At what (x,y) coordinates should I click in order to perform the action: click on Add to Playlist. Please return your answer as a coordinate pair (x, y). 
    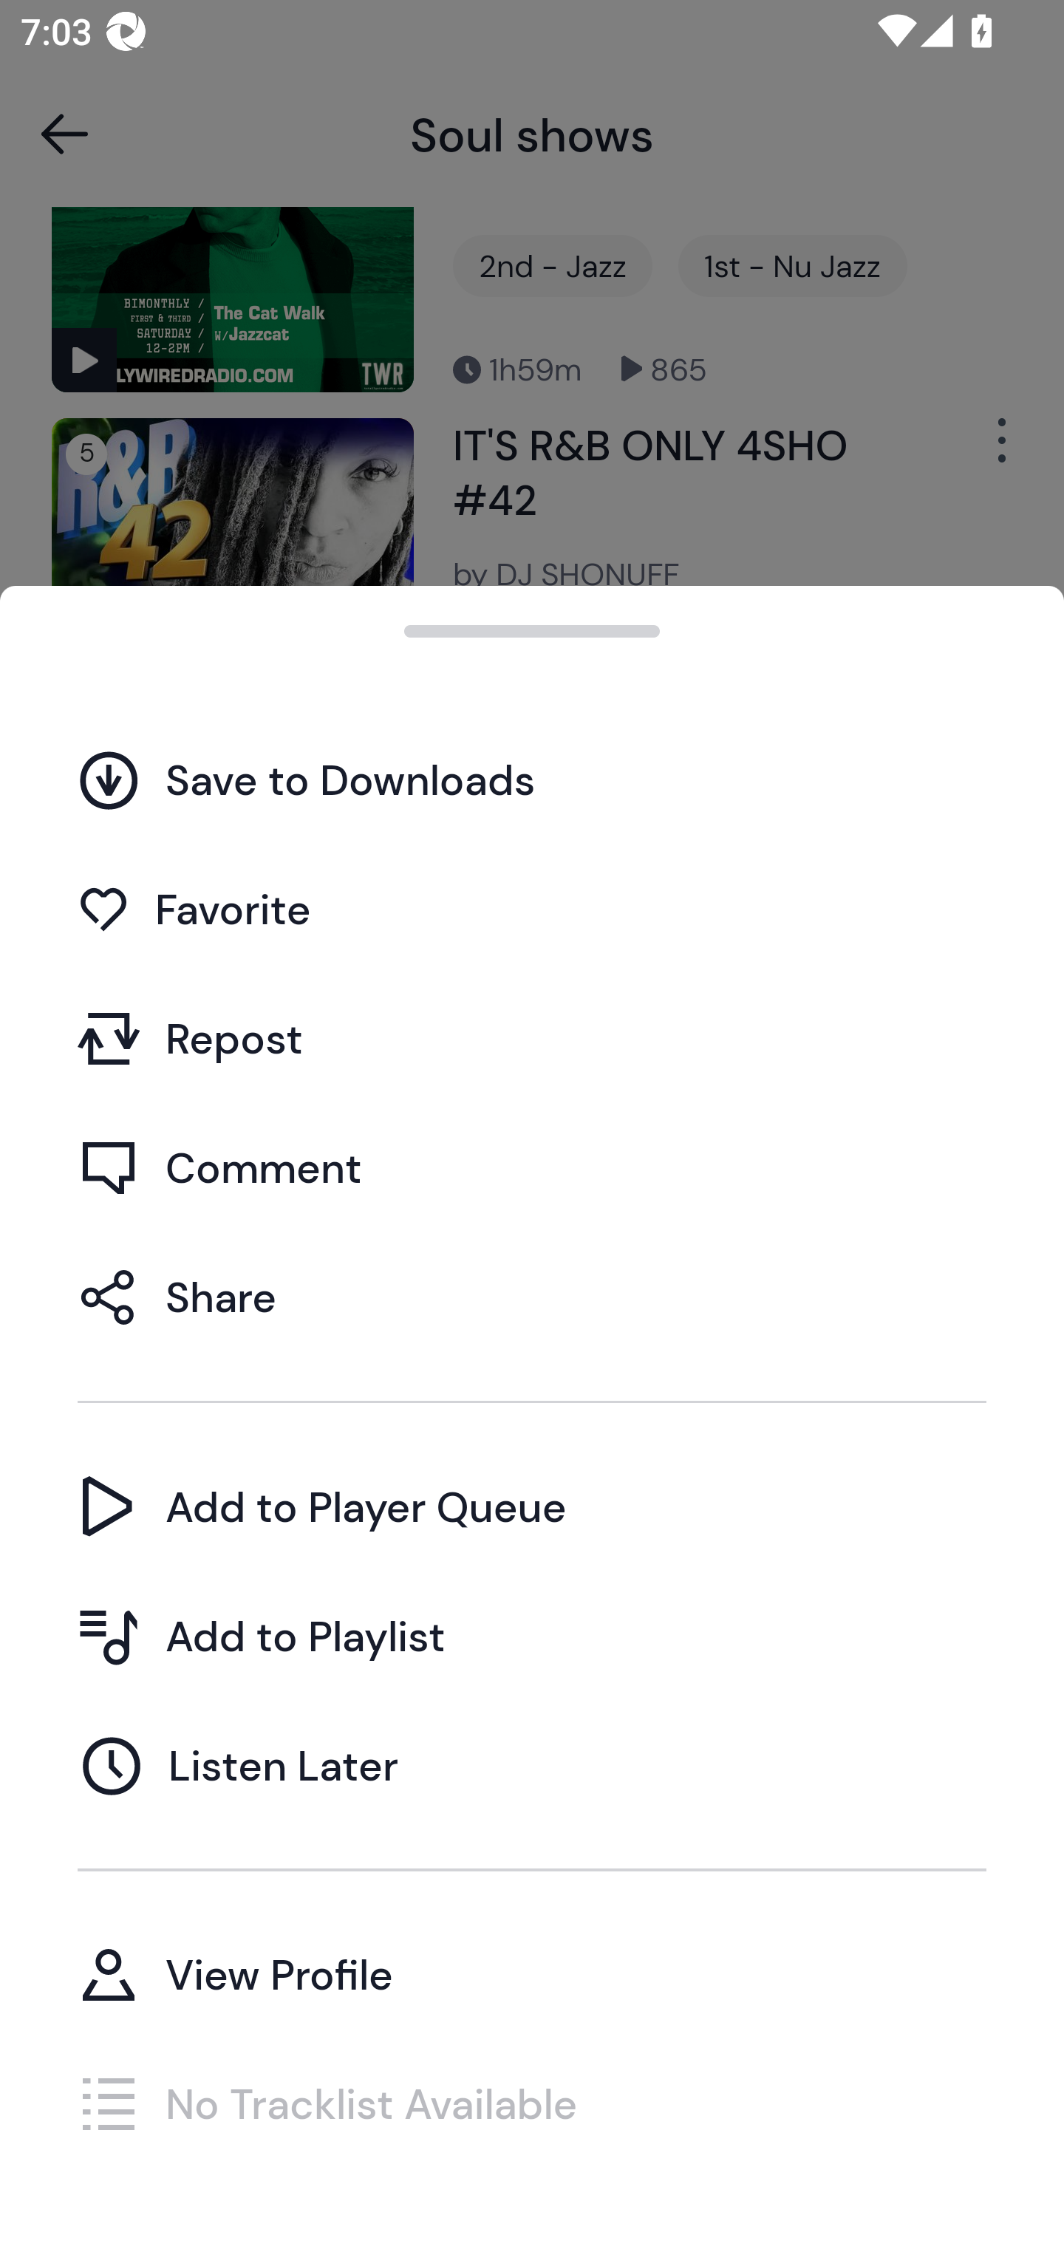
    Looking at the image, I should click on (532, 1636).